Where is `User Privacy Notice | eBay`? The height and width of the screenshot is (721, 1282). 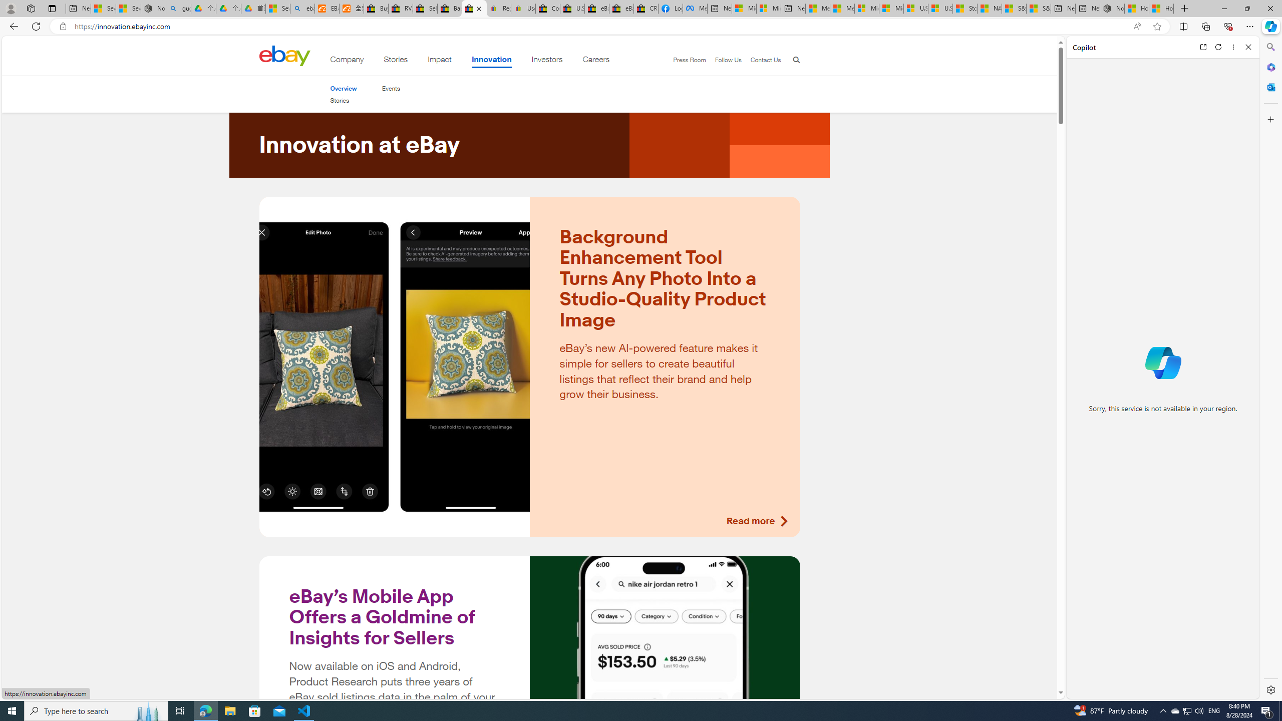 User Privacy Notice | eBay is located at coordinates (523, 9).